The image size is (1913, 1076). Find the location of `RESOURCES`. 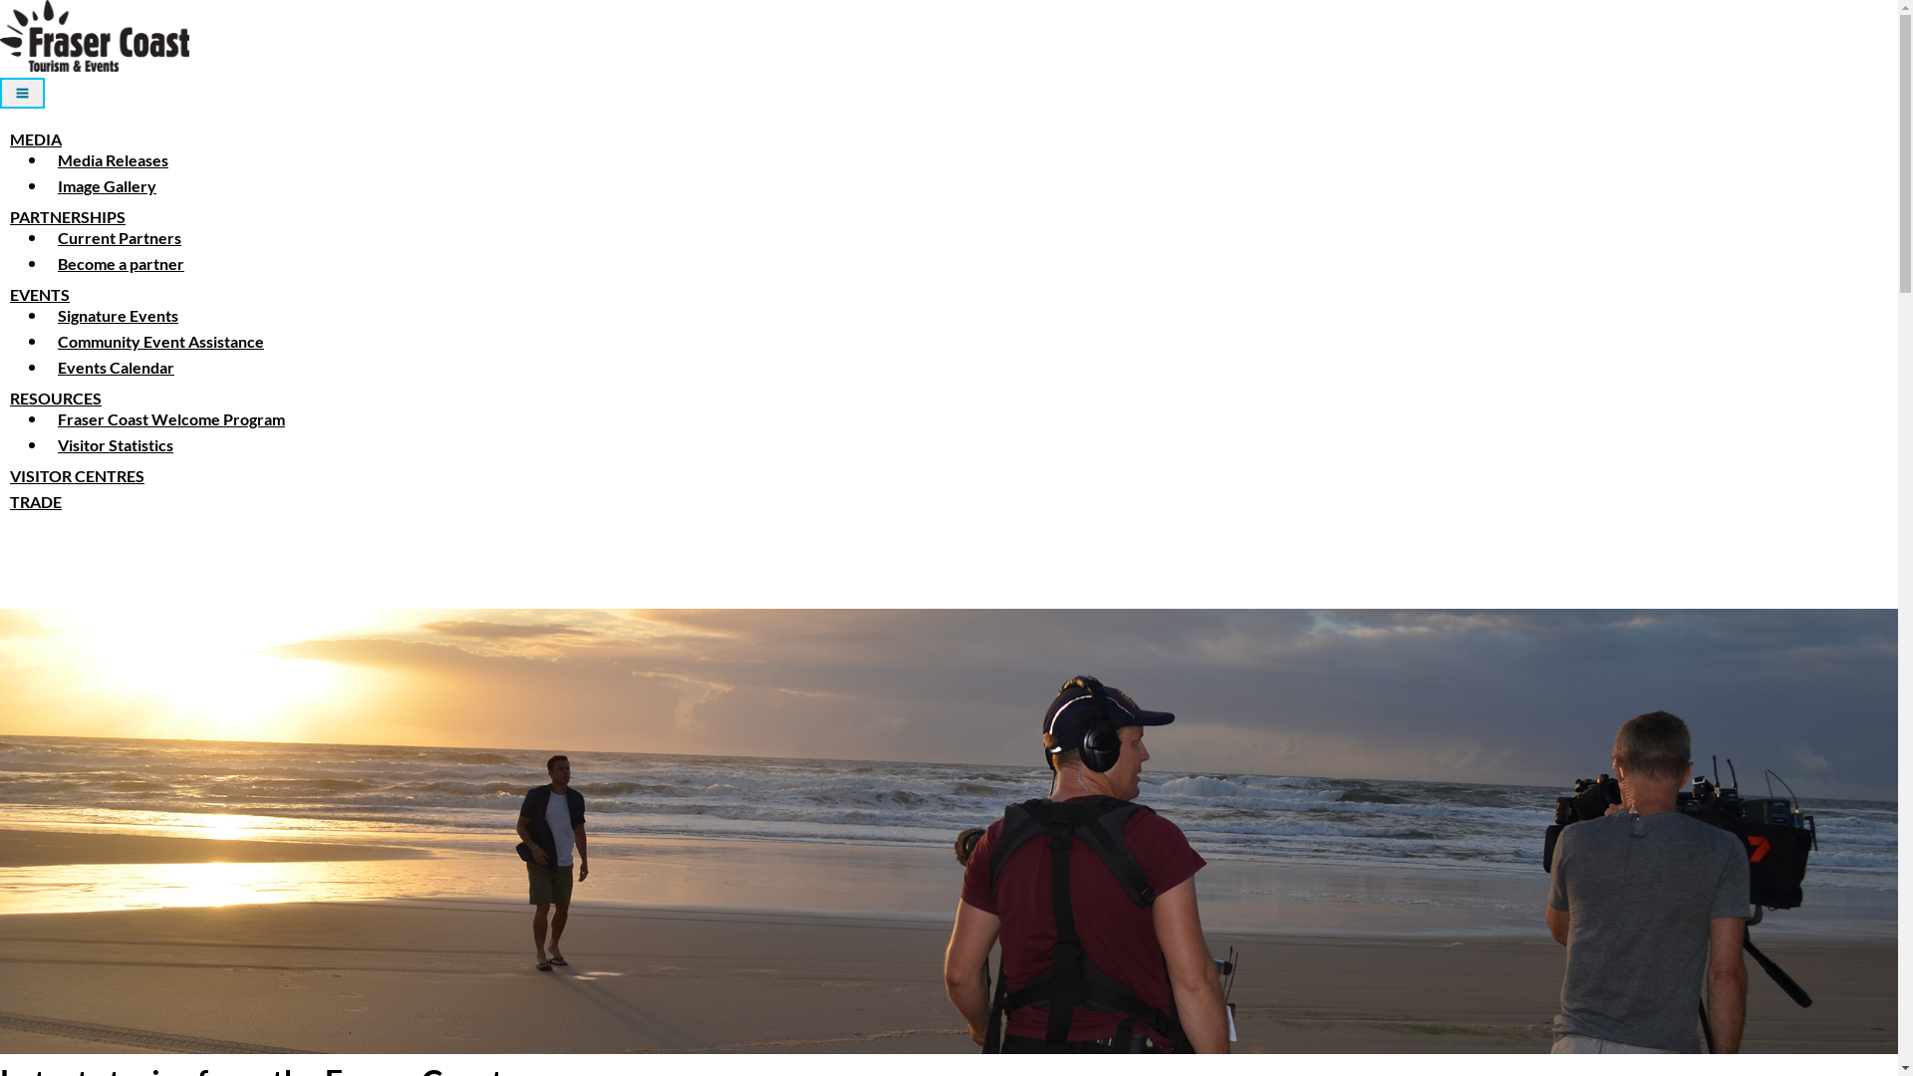

RESOURCES is located at coordinates (56, 399).